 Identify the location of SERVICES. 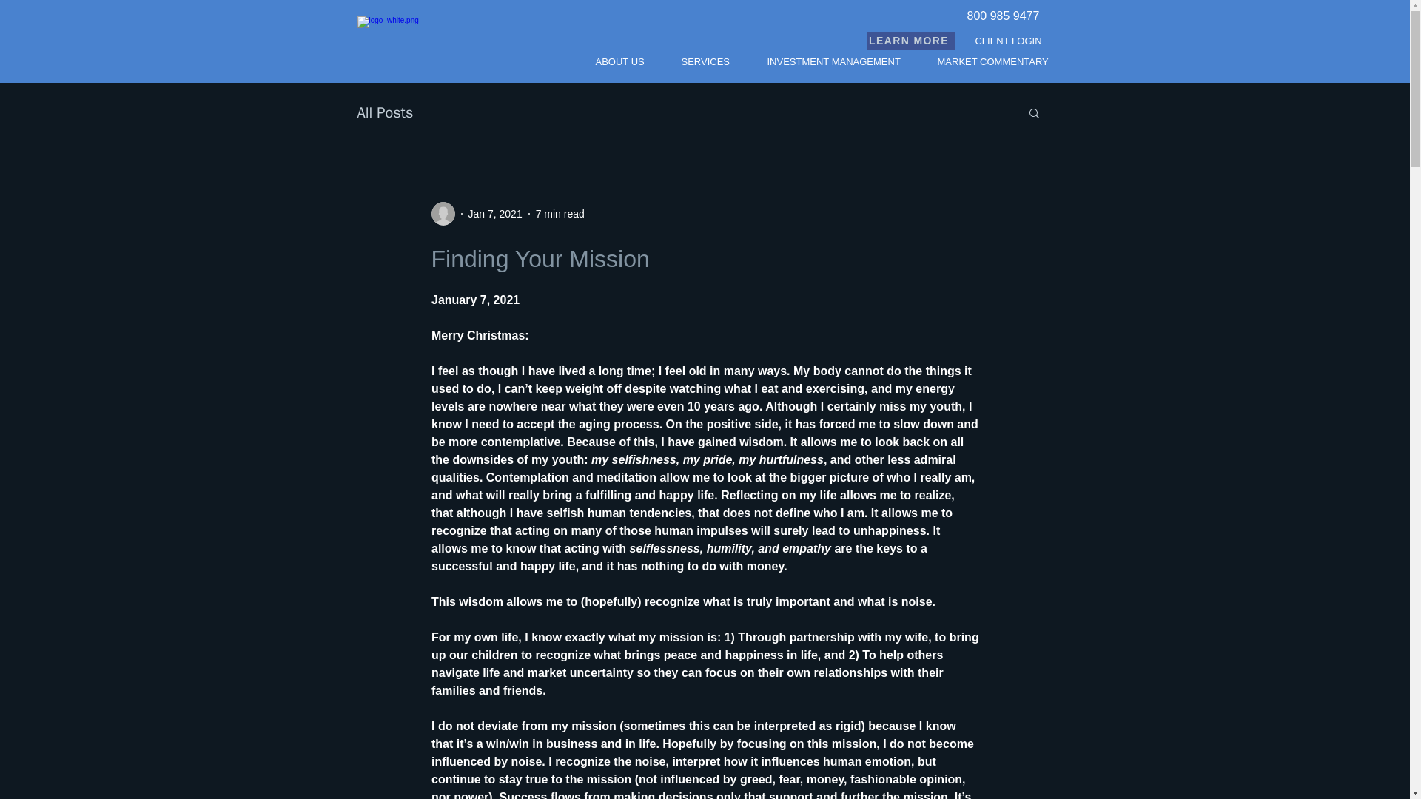
(706, 61).